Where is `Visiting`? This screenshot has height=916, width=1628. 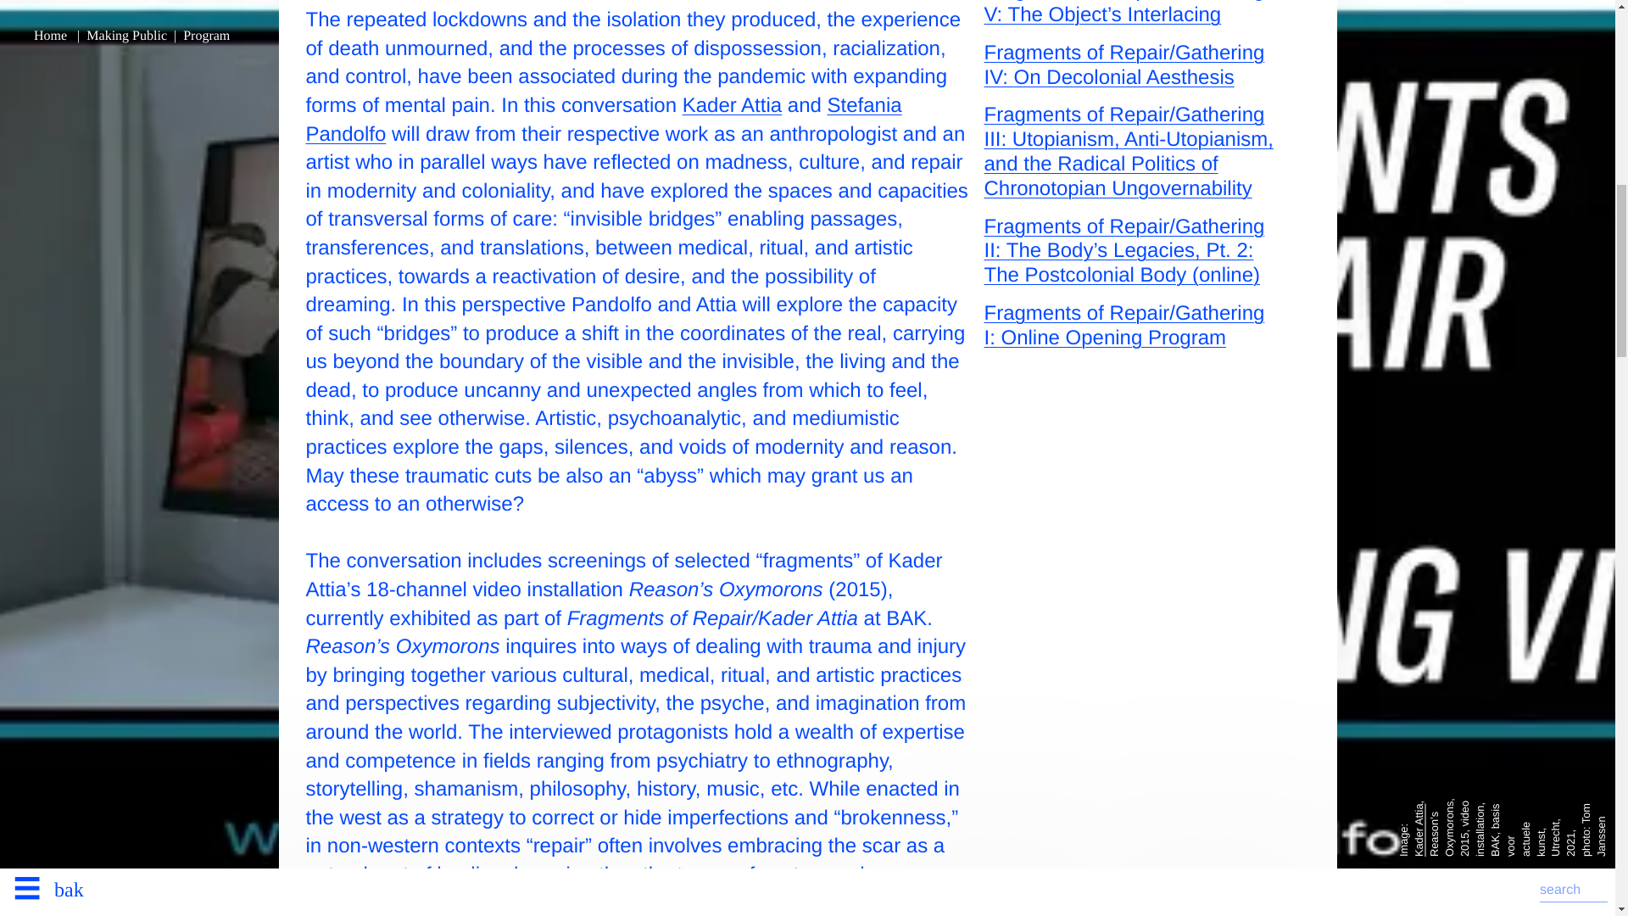 Visiting is located at coordinates (373, 200).